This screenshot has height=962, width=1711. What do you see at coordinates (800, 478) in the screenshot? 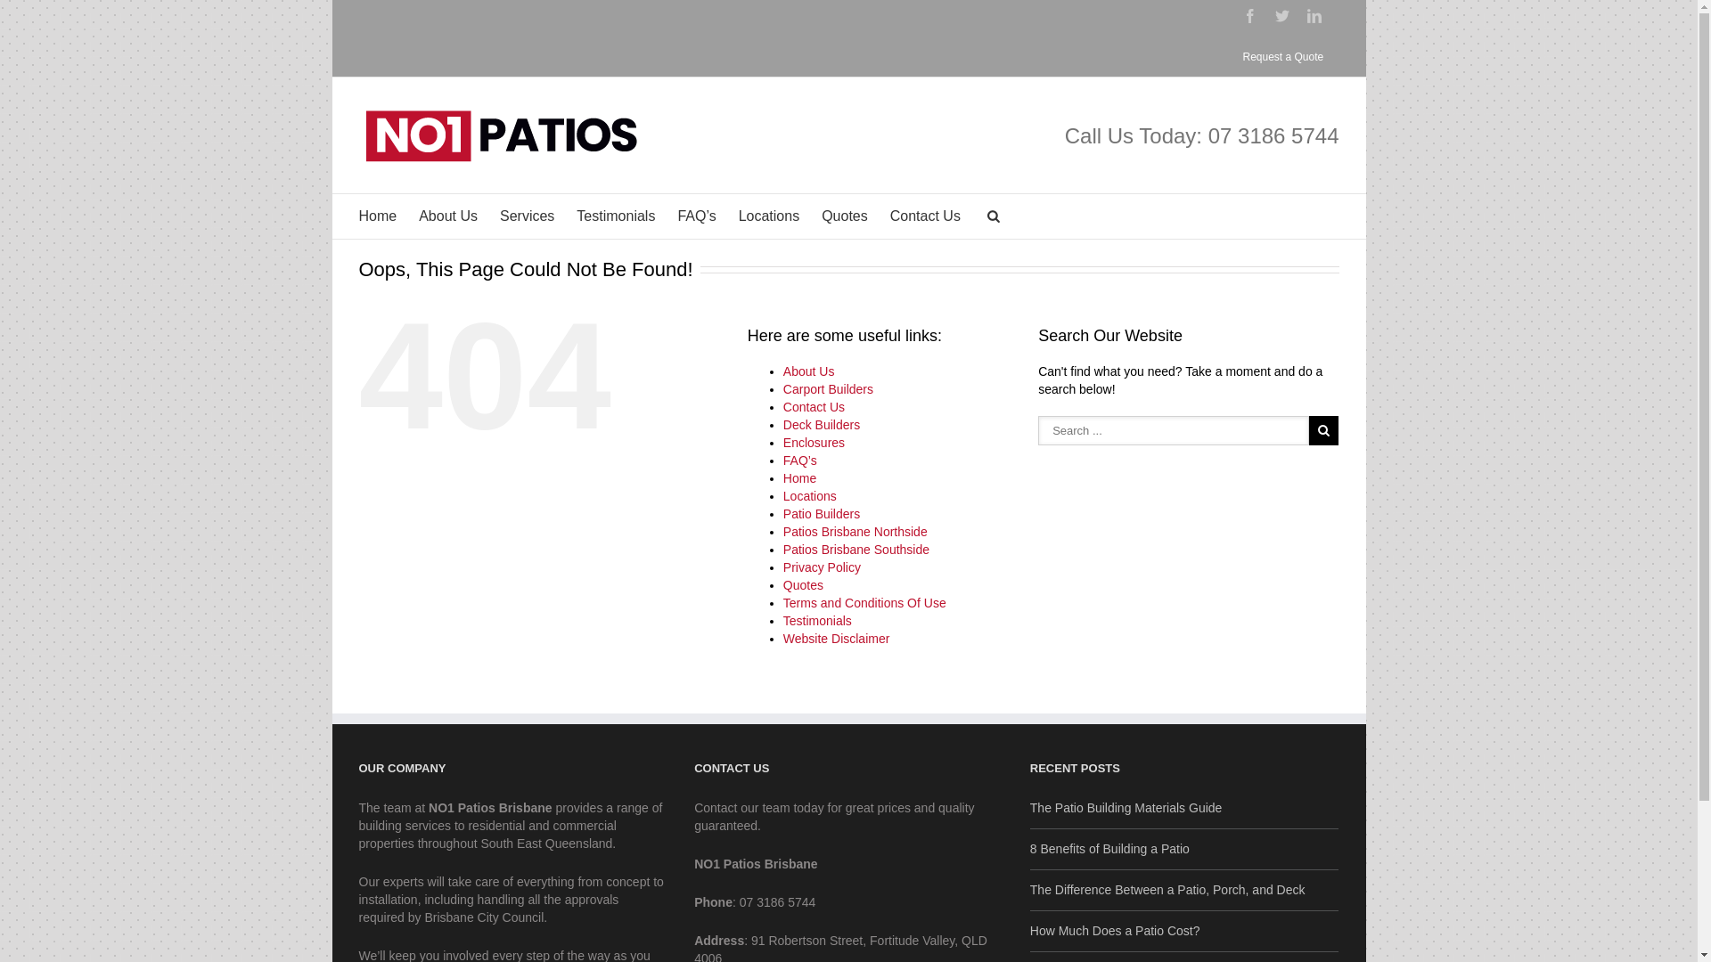
I see `Home` at bounding box center [800, 478].